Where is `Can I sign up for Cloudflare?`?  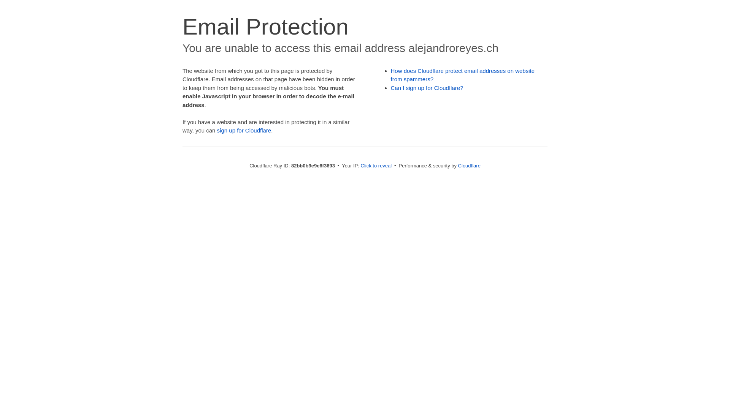
Can I sign up for Cloudflare? is located at coordinates (427, 88).